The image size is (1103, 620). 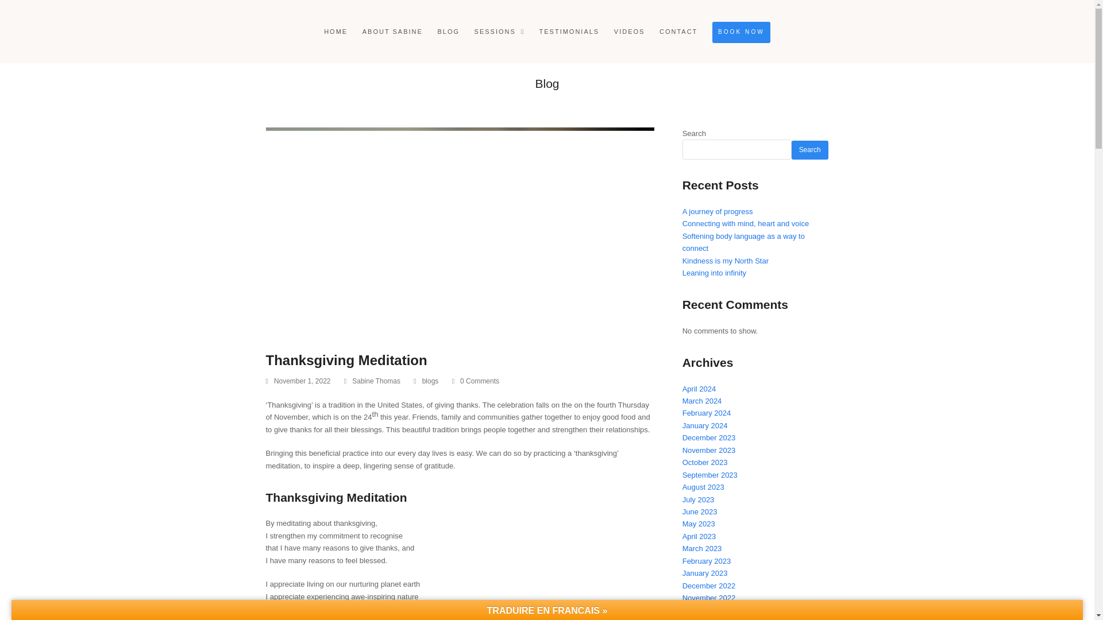 I want to click on Sabine Thomas, so click(x=376, y=381).